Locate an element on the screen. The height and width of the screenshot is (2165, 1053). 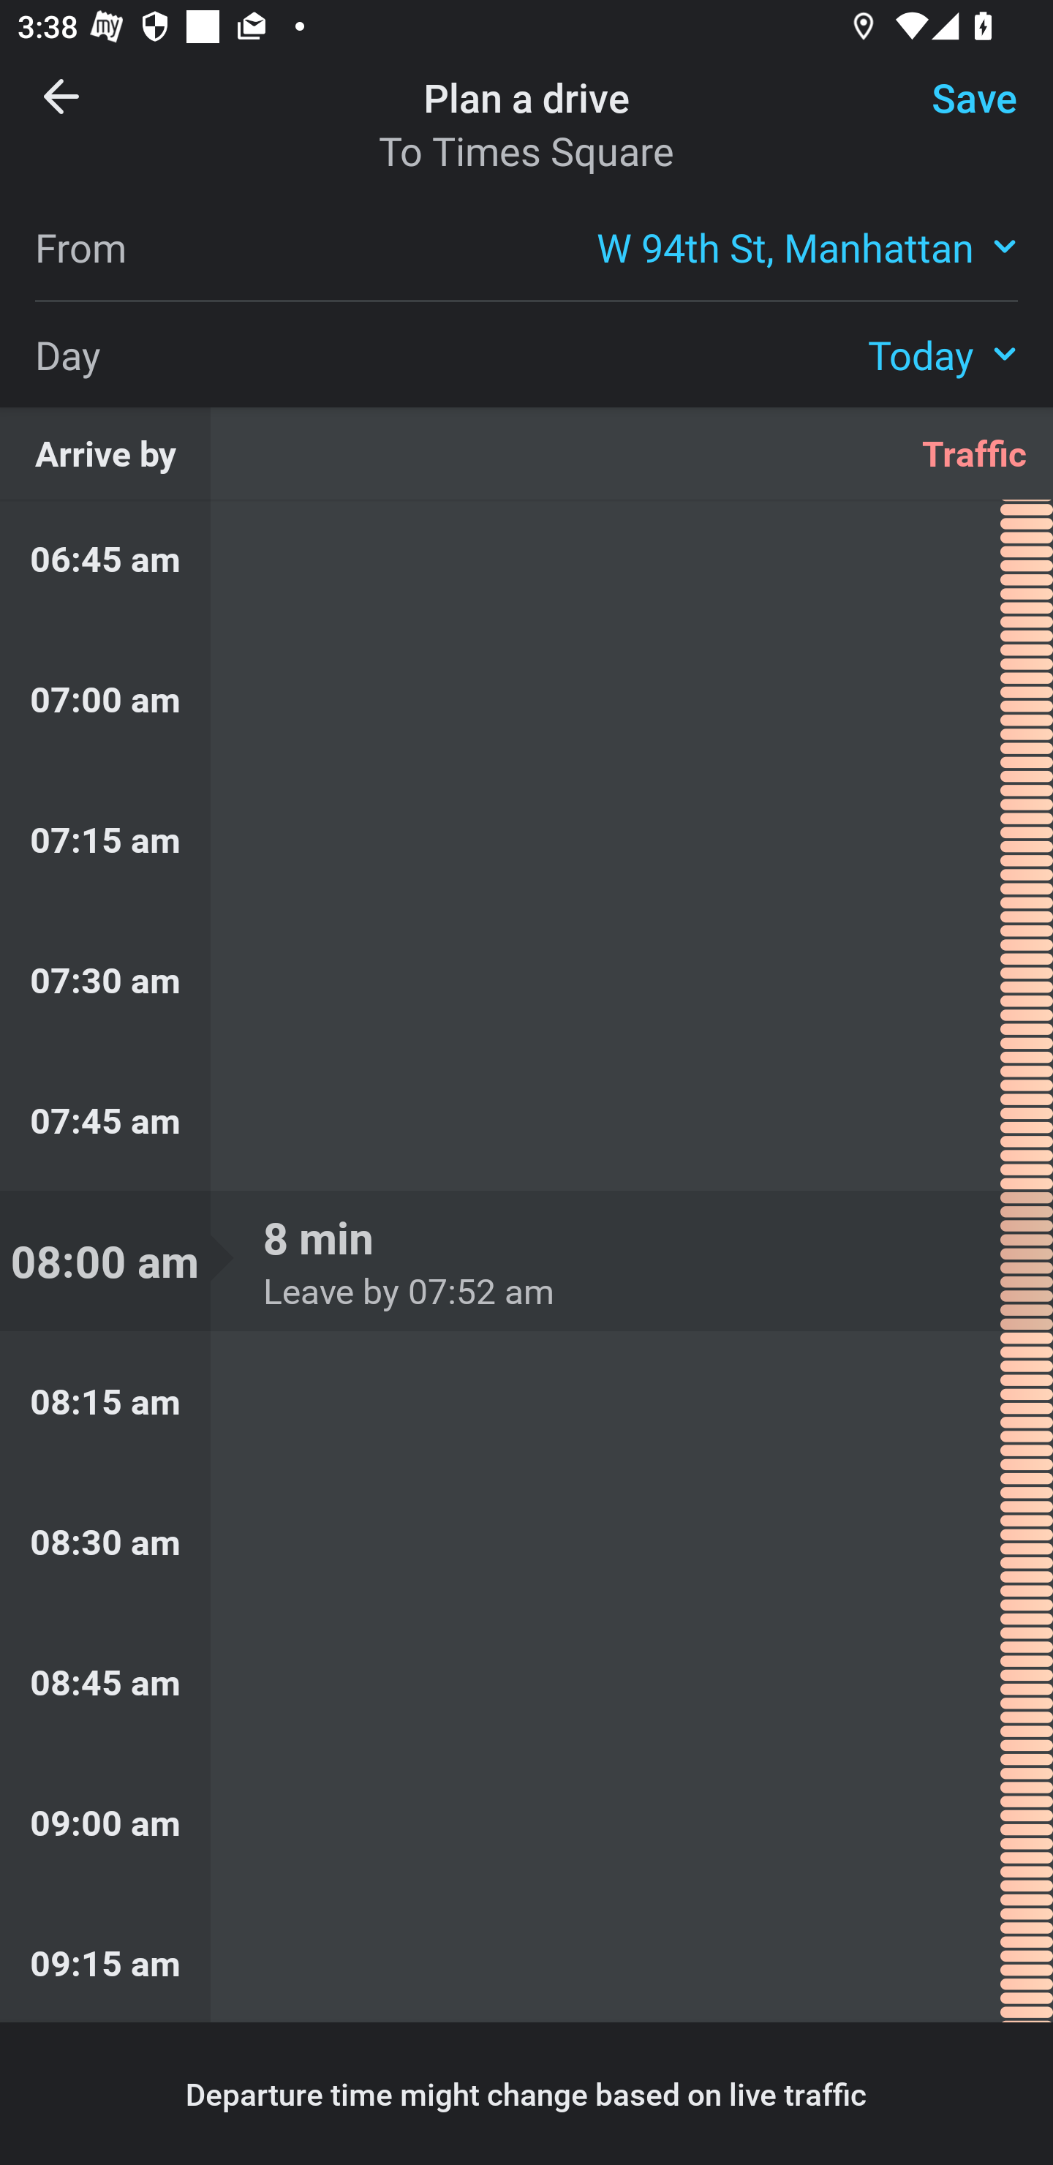
07:15 am is located at coordinates (526, 838).